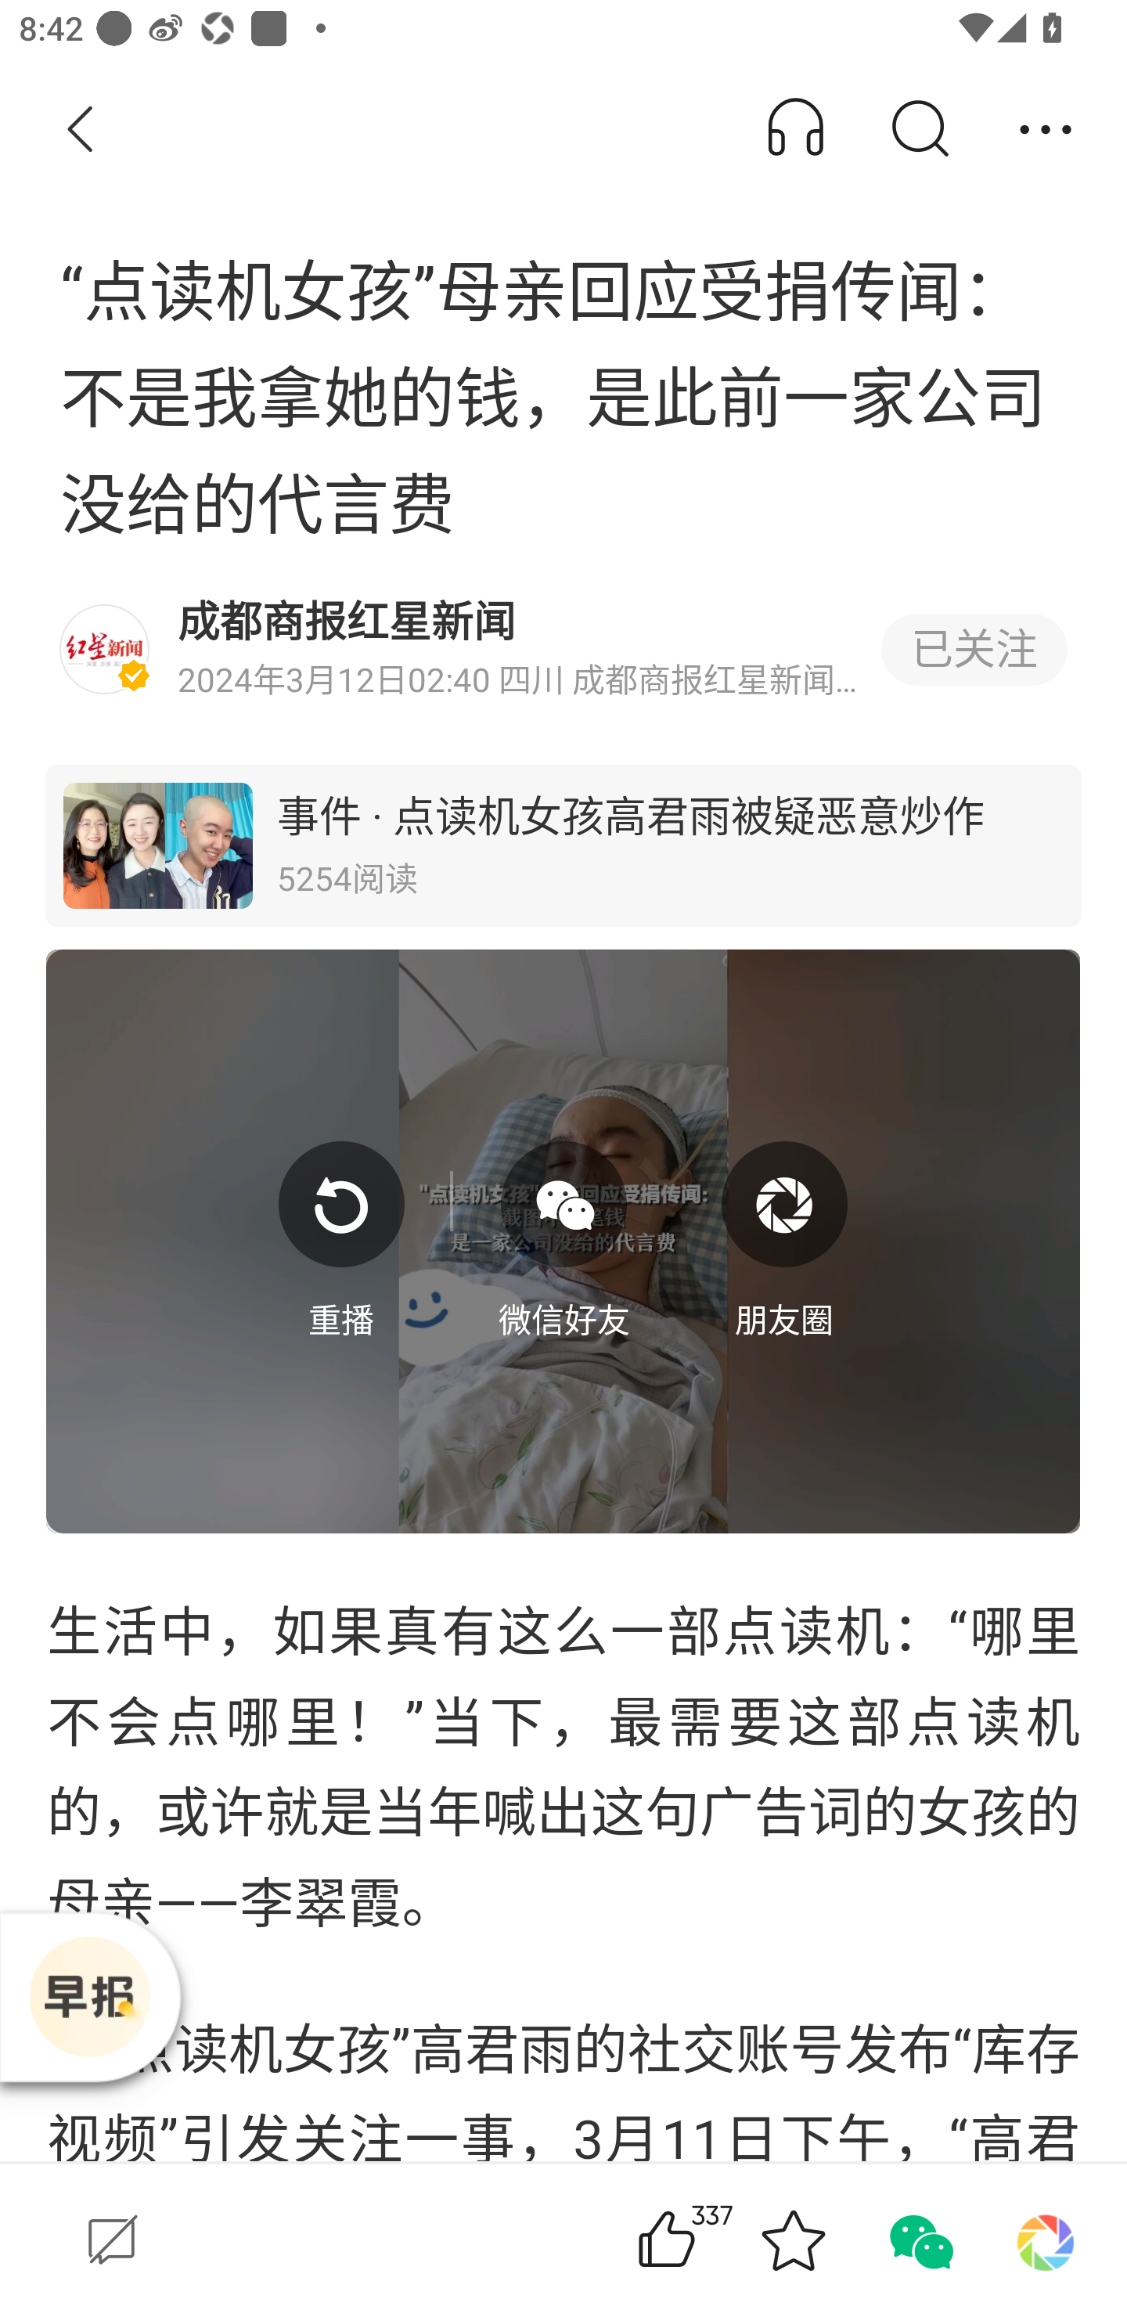 The height and width of the screenshot is (2317, 1127). Describe the element at coordinates (341, 1205) in the screenshot. I see `` at that location.